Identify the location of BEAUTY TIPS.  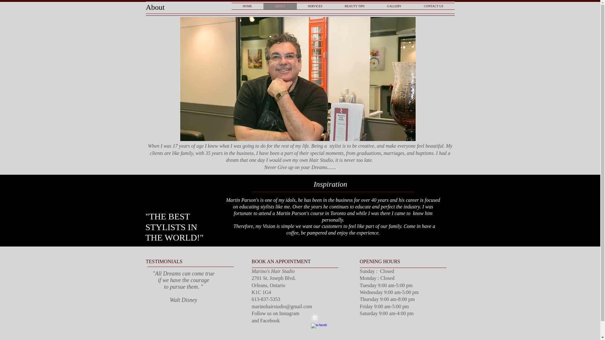
(354, 6).